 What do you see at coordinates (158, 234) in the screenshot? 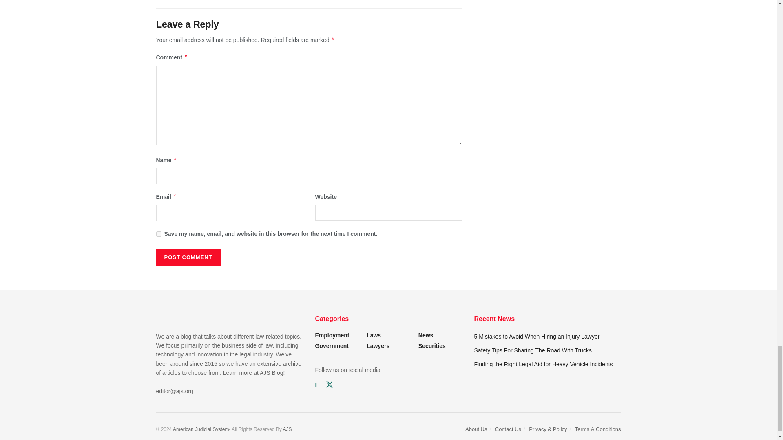
I see `yes` at bounding box center [158, 234].